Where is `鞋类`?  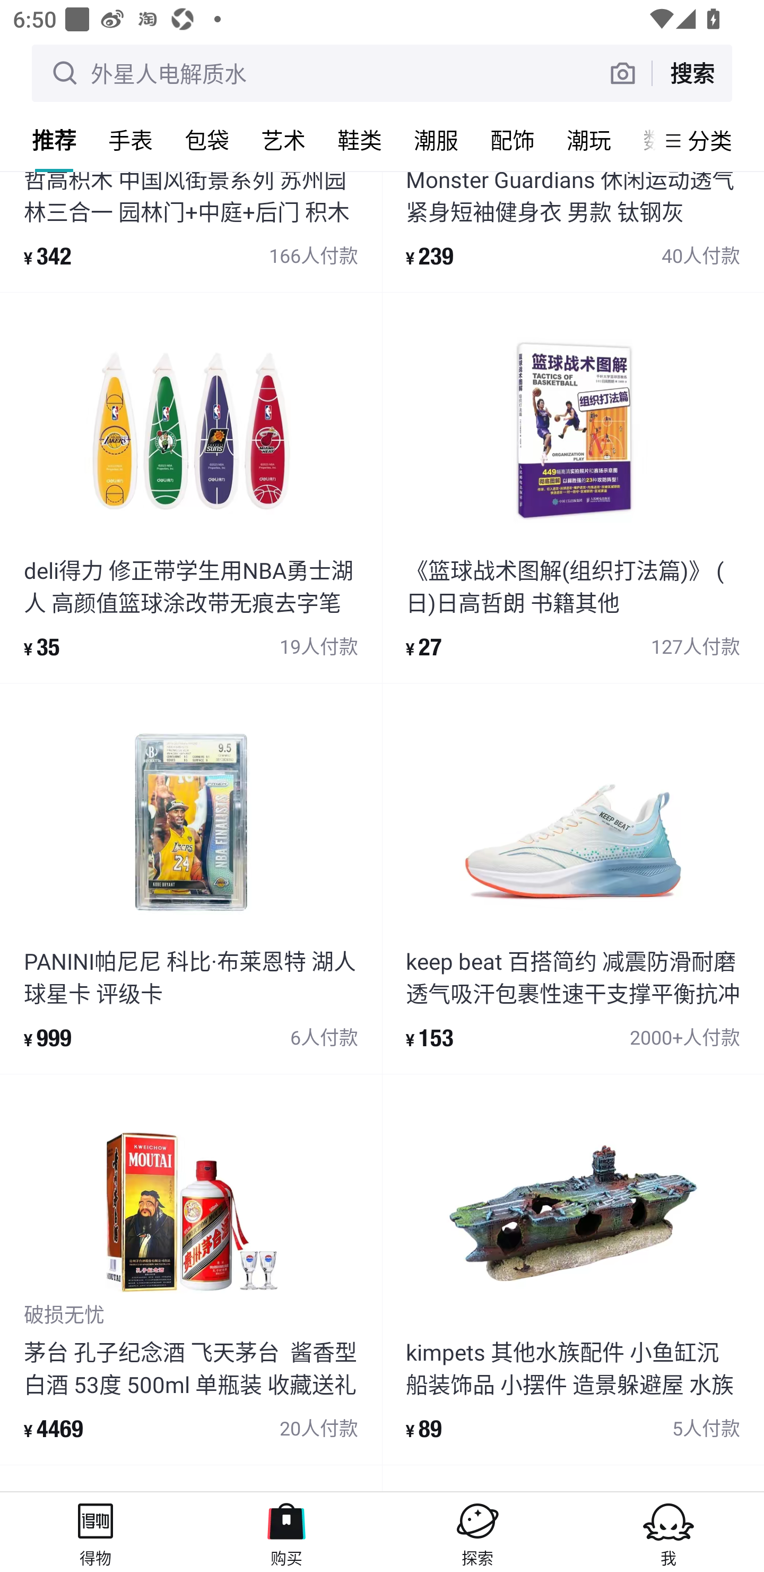 鞋类 is located at coordinates (360, 140).